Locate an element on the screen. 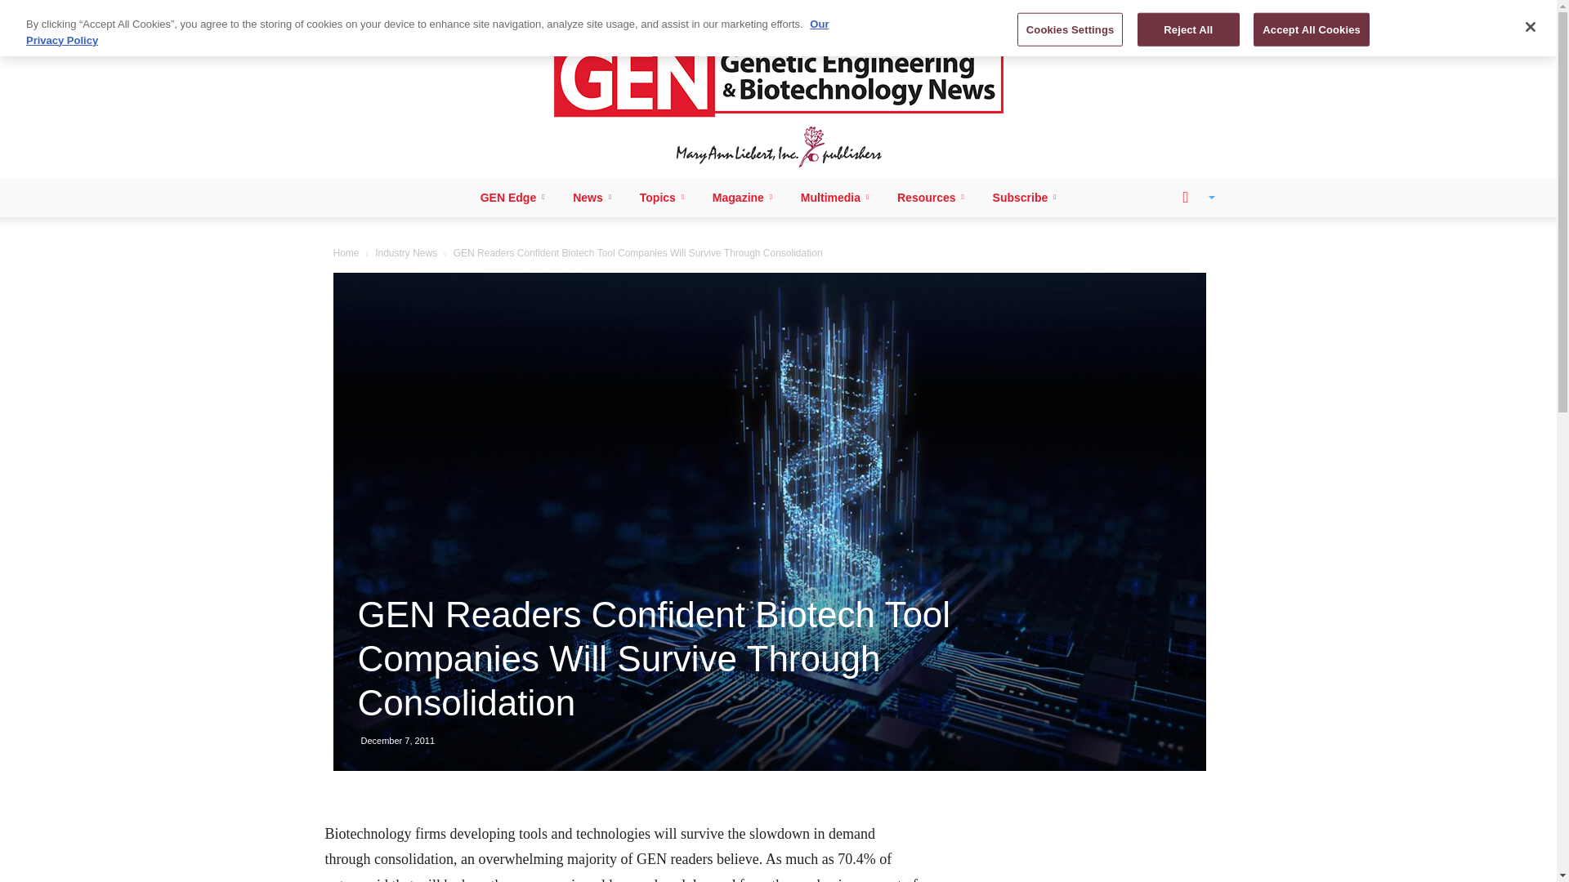  Linkedin is located at coordinates (381, 11).